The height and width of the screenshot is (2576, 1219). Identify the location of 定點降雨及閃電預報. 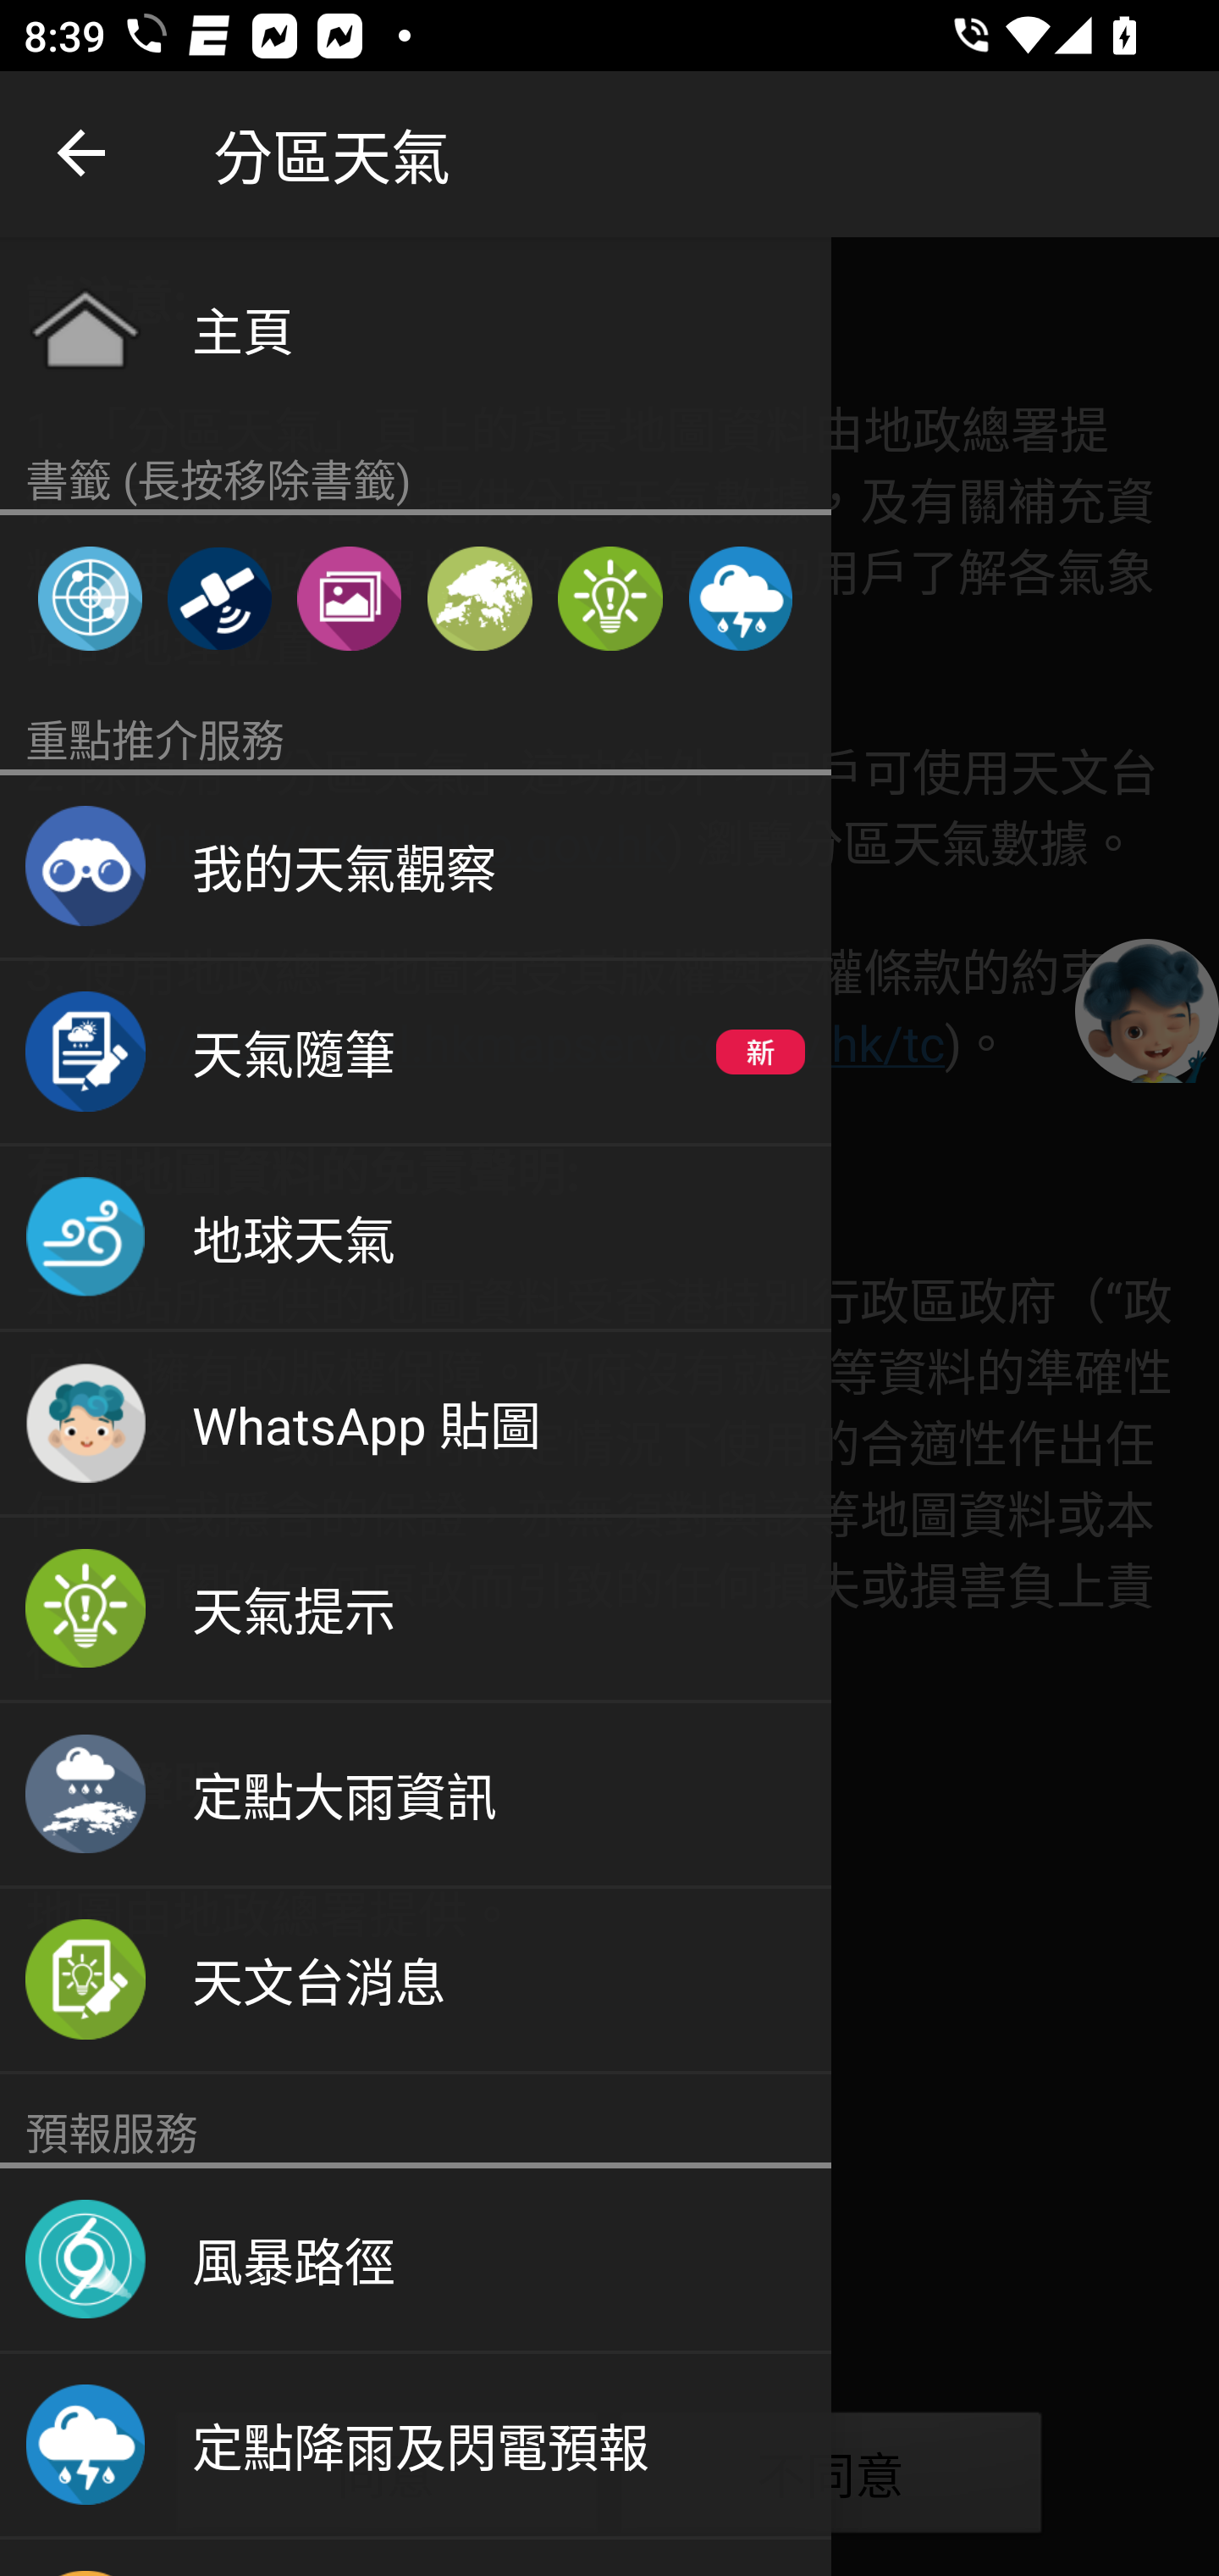
(740, 598).